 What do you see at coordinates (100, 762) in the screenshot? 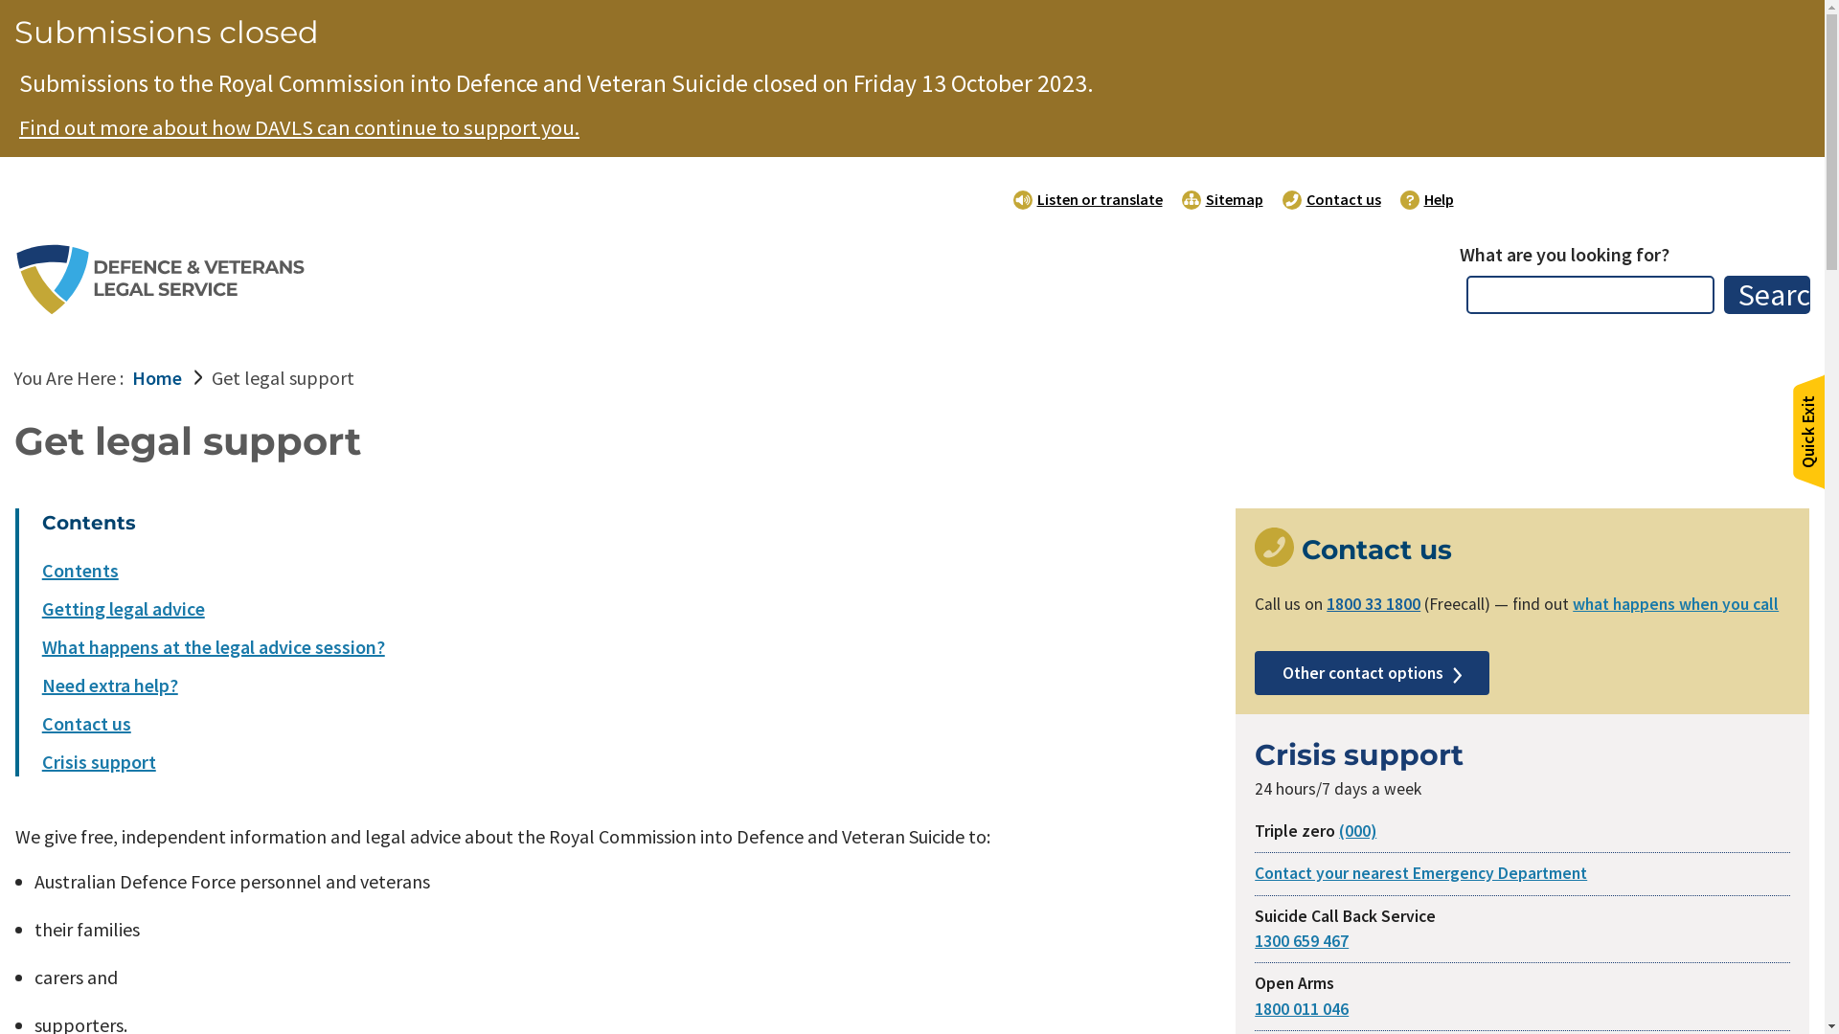
I see `Crisis support` at bounding box center [100, 762].